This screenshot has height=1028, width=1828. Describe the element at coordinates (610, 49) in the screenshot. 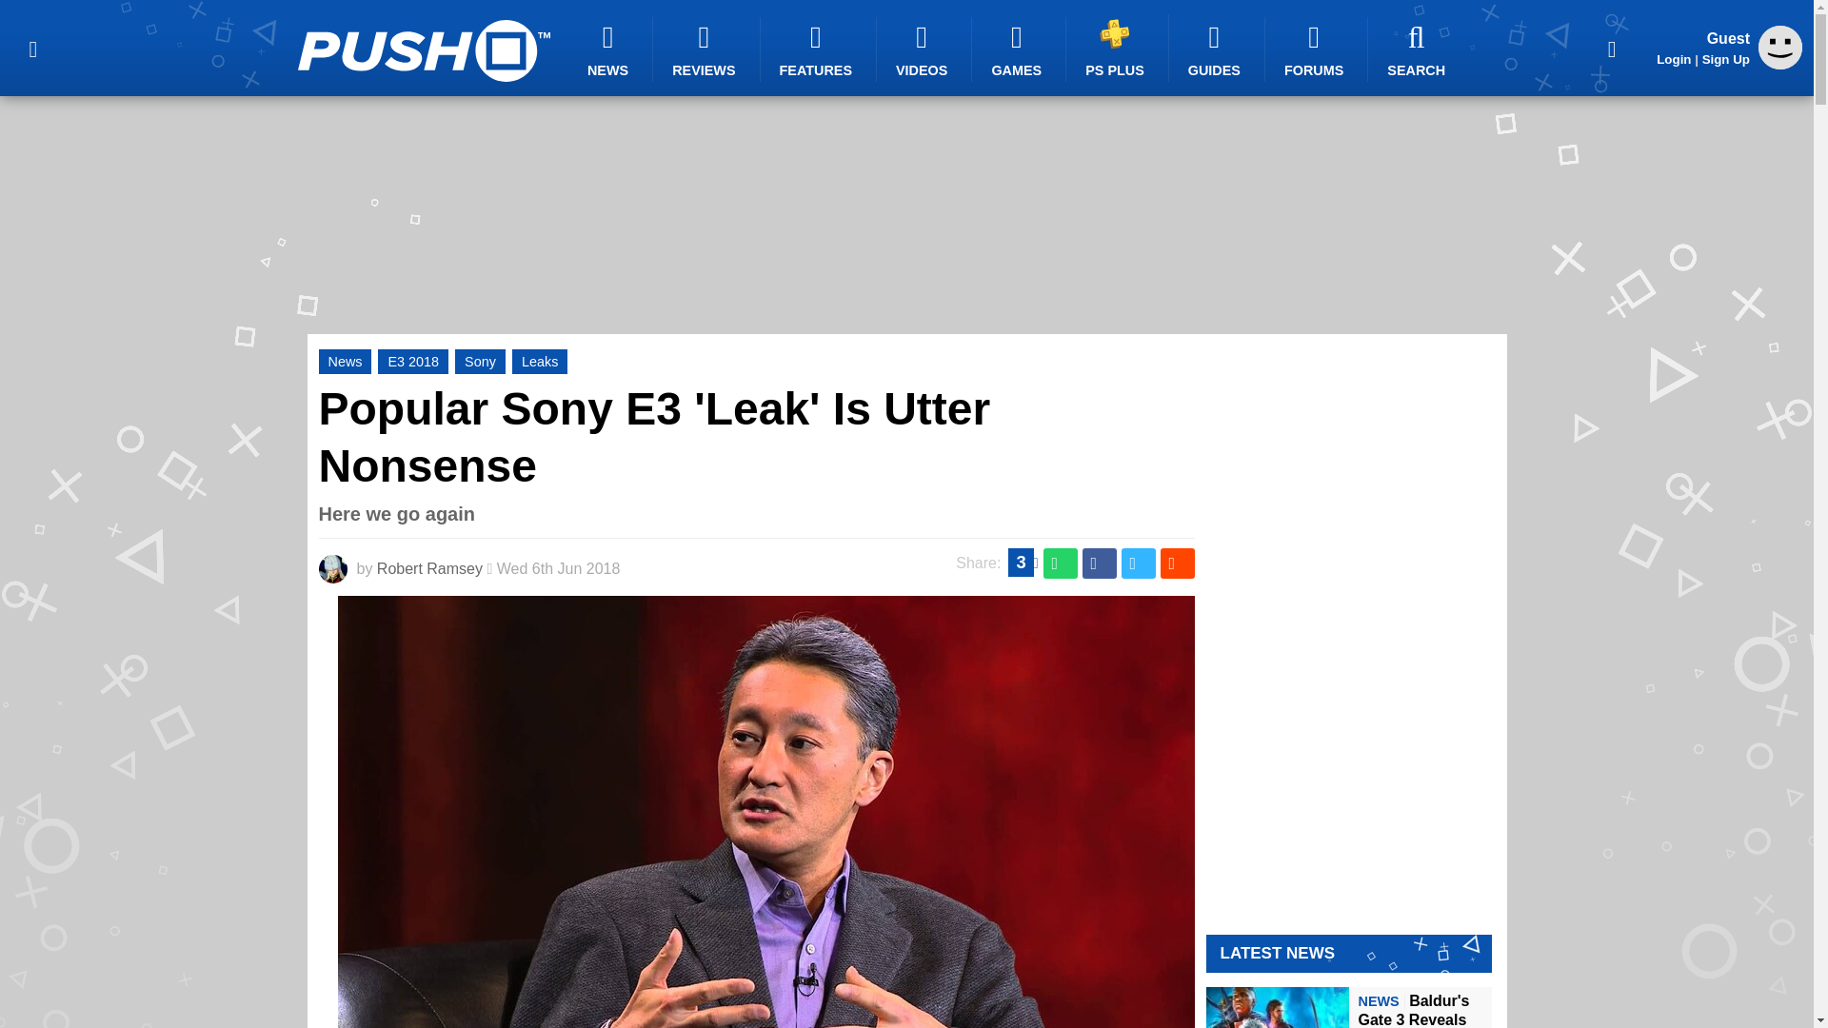

I see `NEWS` at that location.